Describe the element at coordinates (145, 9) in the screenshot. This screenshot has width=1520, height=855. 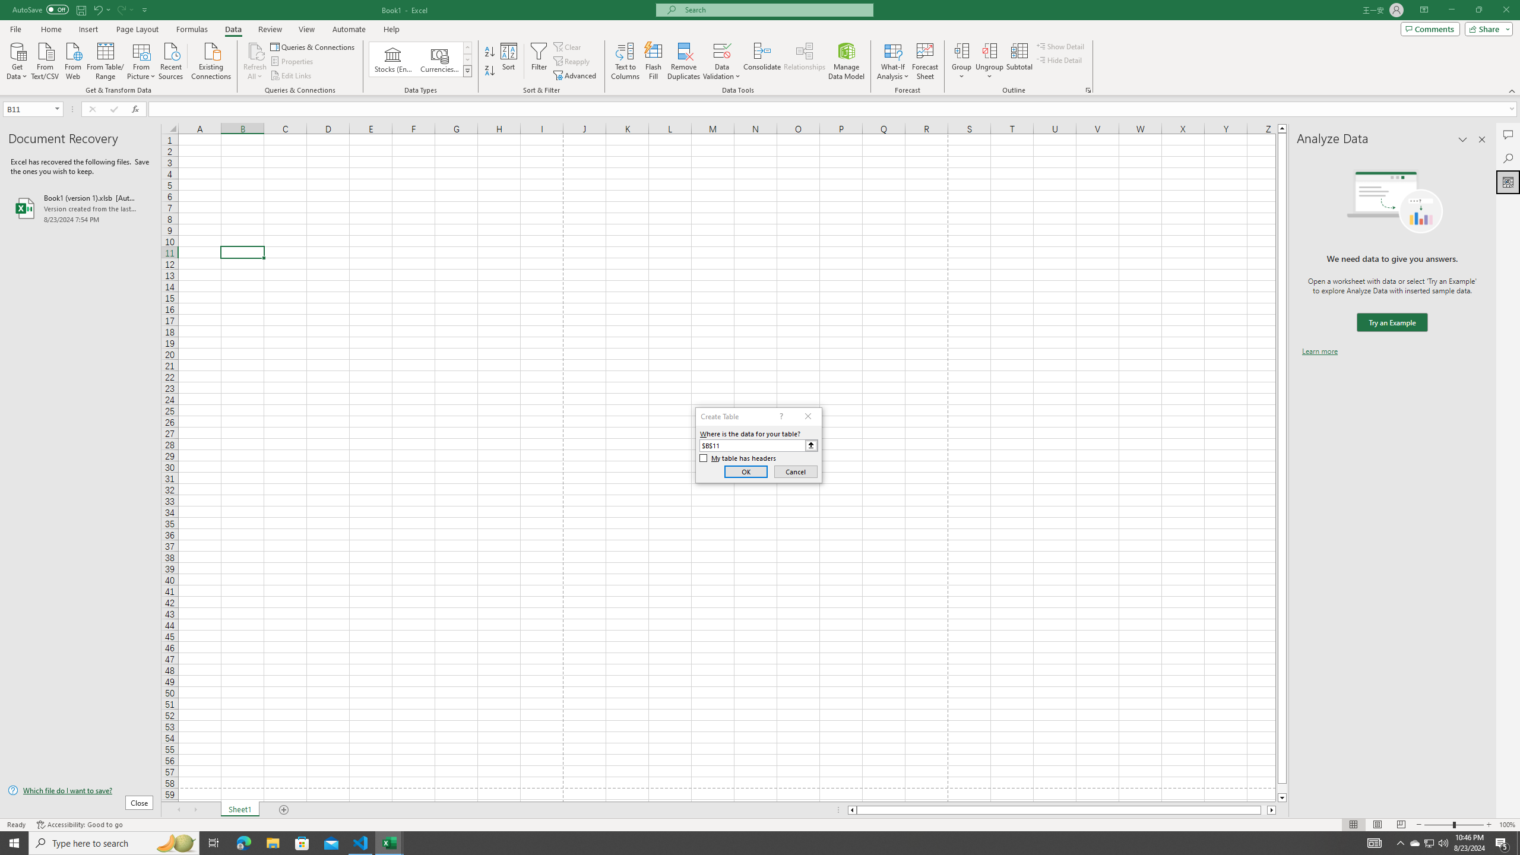
I see `Customize Quick Access Toolbar` at that location.